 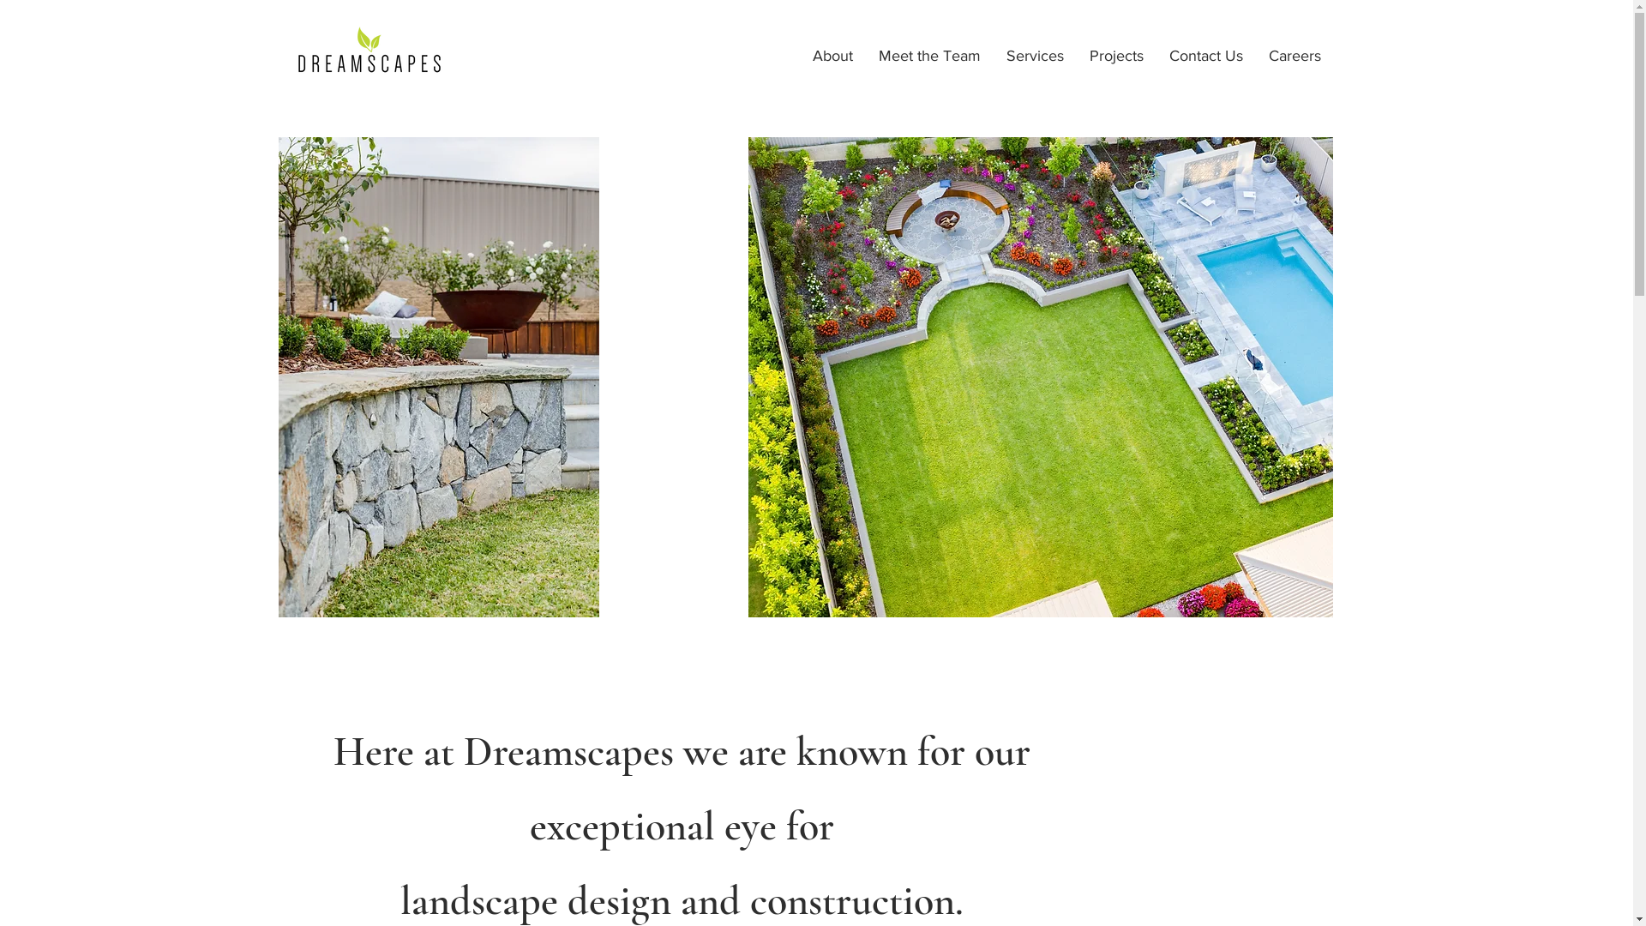 What do you see at coordinates (832, 57) in the screenshot?
I see `About` at bounding box center [832, 57].